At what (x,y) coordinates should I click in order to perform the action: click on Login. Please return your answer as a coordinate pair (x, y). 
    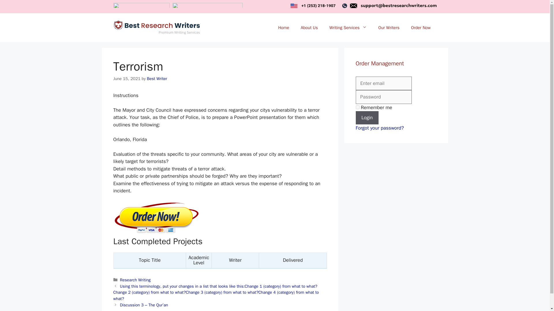
    Looking at the image, I should click on (367, 117).